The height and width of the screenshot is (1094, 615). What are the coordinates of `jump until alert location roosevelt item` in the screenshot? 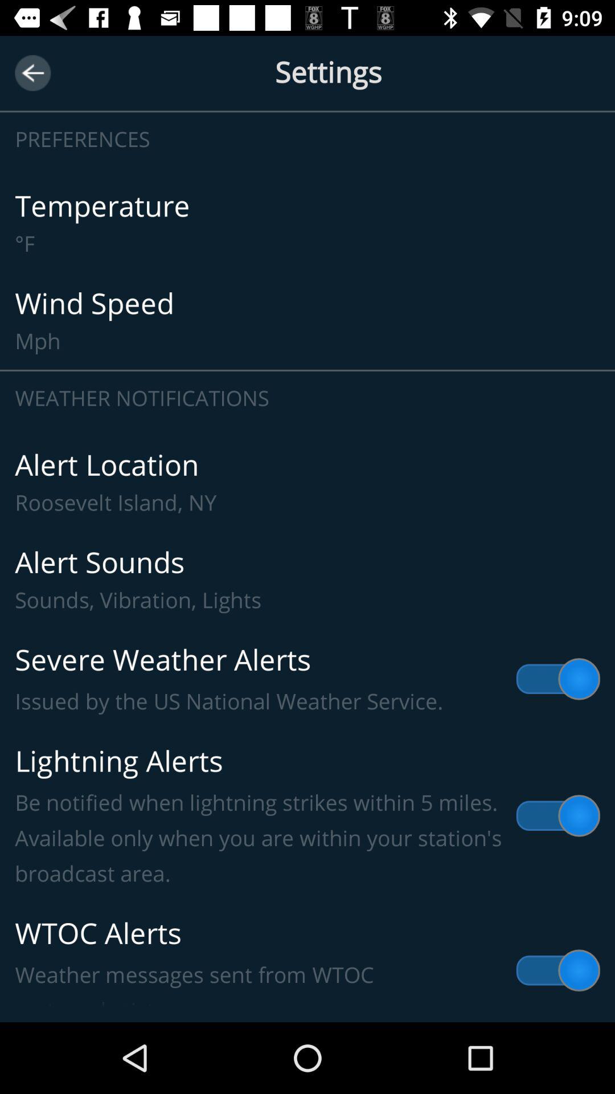 It's located at (307, 482).